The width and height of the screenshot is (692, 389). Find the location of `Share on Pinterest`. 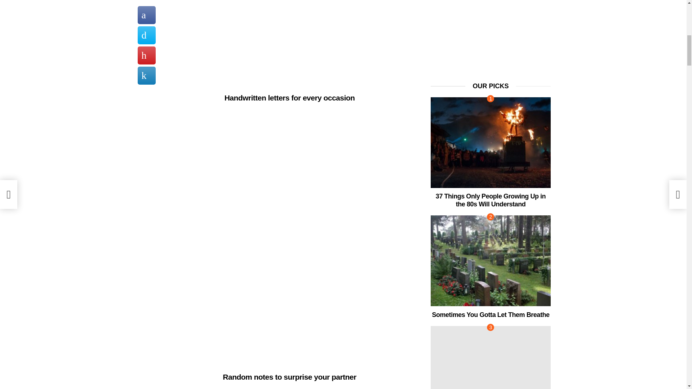

Share on Pinterest is located at coordinates (147, 40).